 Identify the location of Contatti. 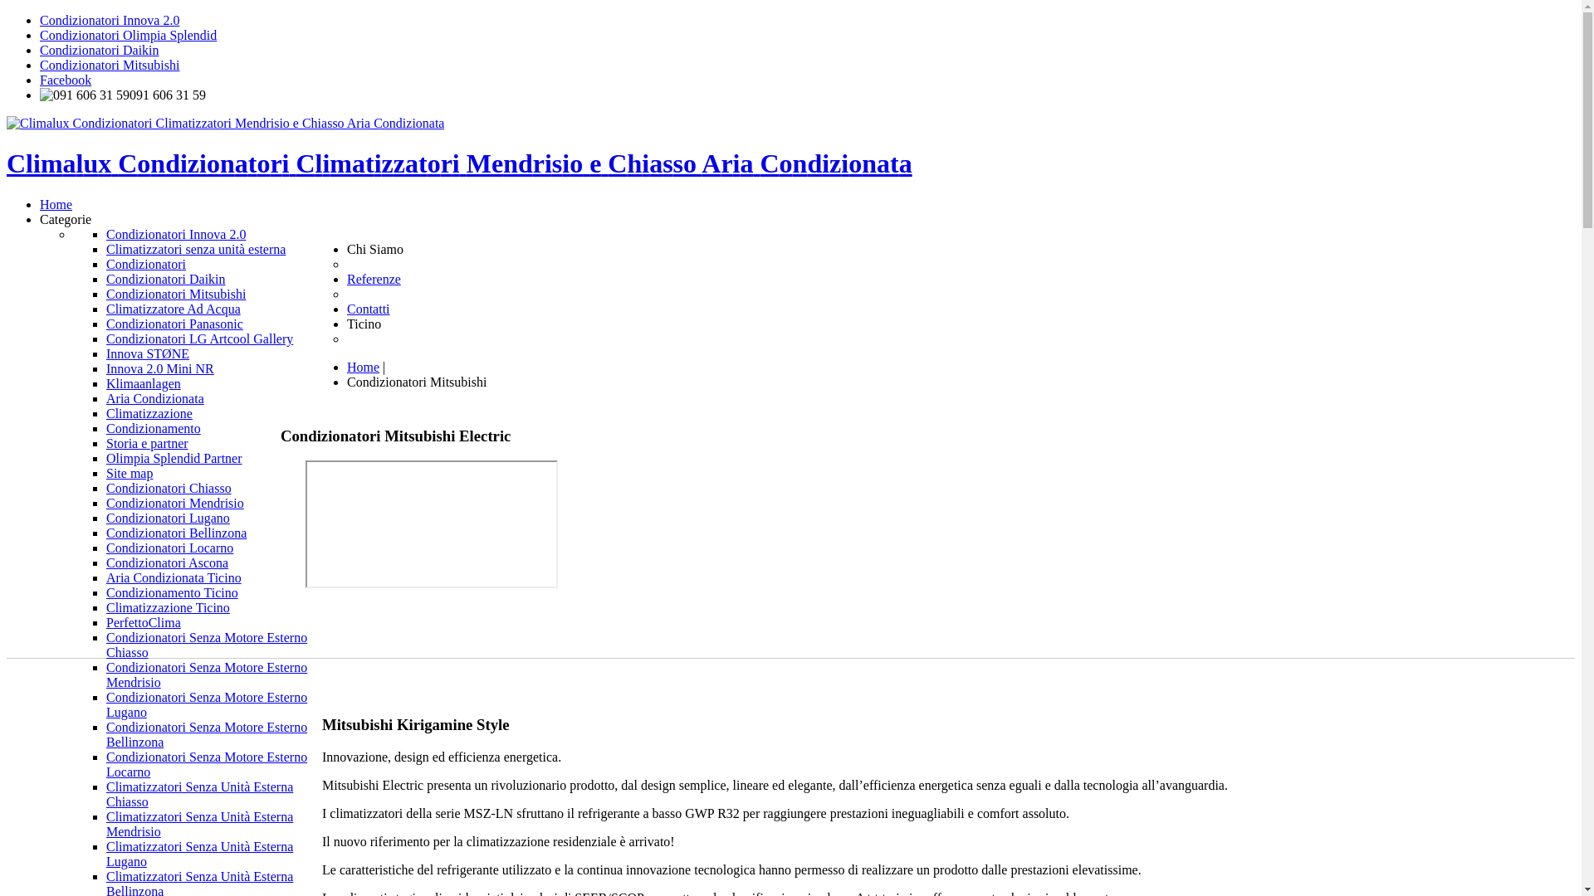
(369, 309).